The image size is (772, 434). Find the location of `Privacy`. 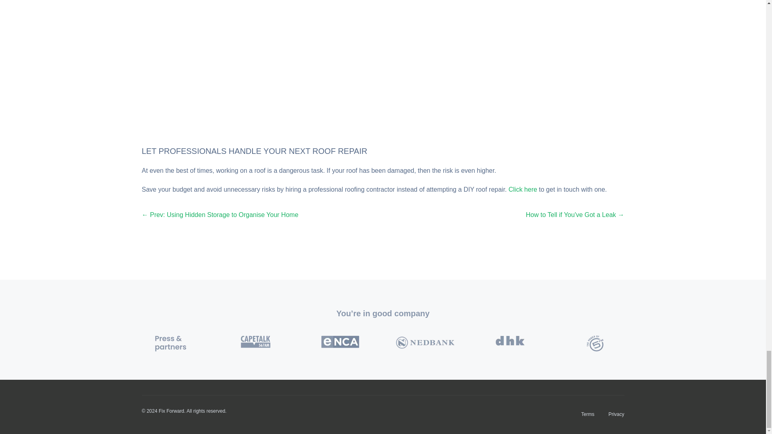

Privacy is located at coordinates (615, 414).